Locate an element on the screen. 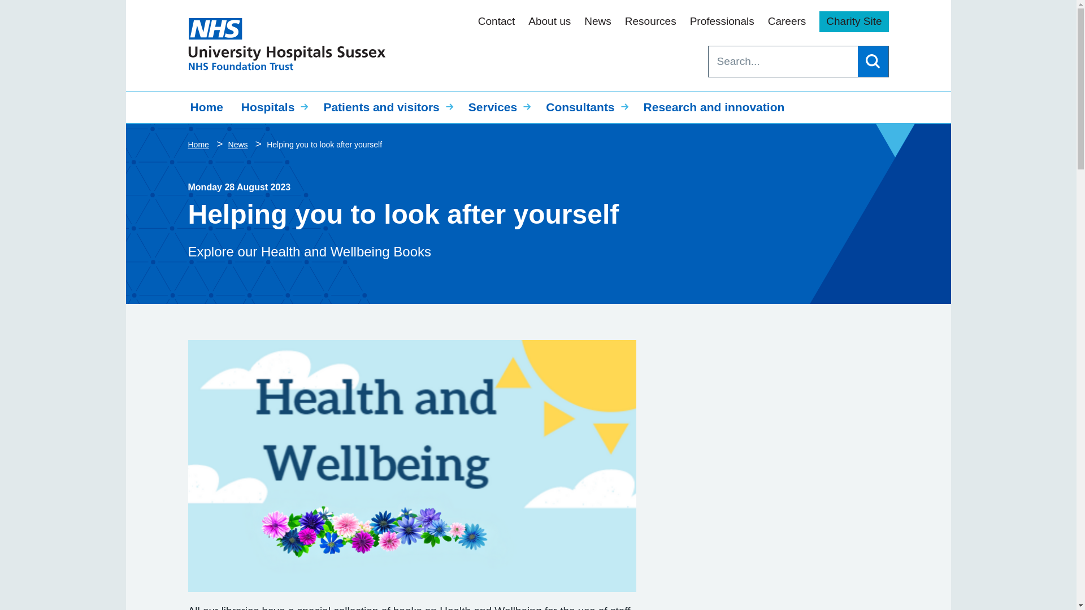 This screenshot has height=610, width=1085. Go to Home. is located at coordinates (199, 145).